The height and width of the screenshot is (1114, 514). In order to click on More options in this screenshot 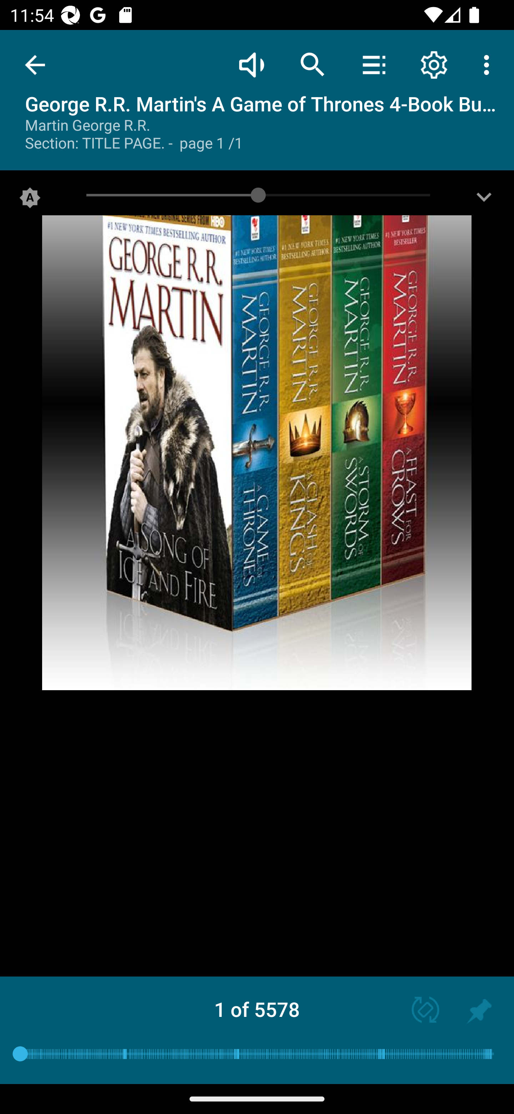, I will do `click(489, 64)`.